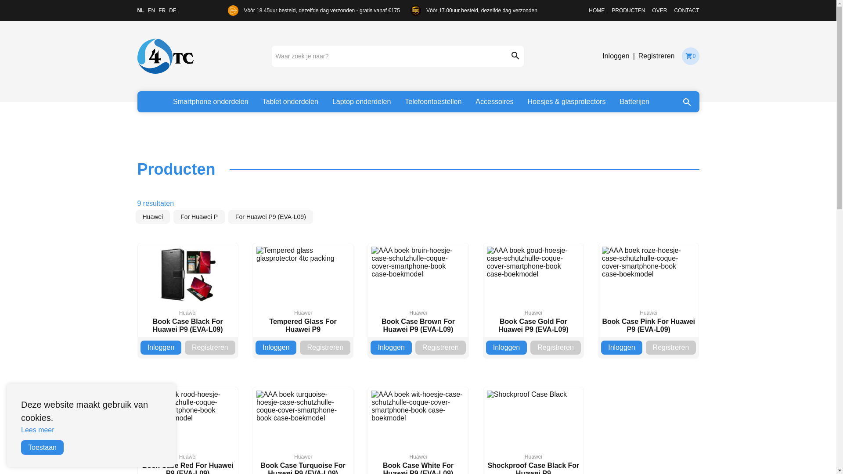 The image size is (843, 474). I want to click on Telefoontoestellen, so click(433, 102).